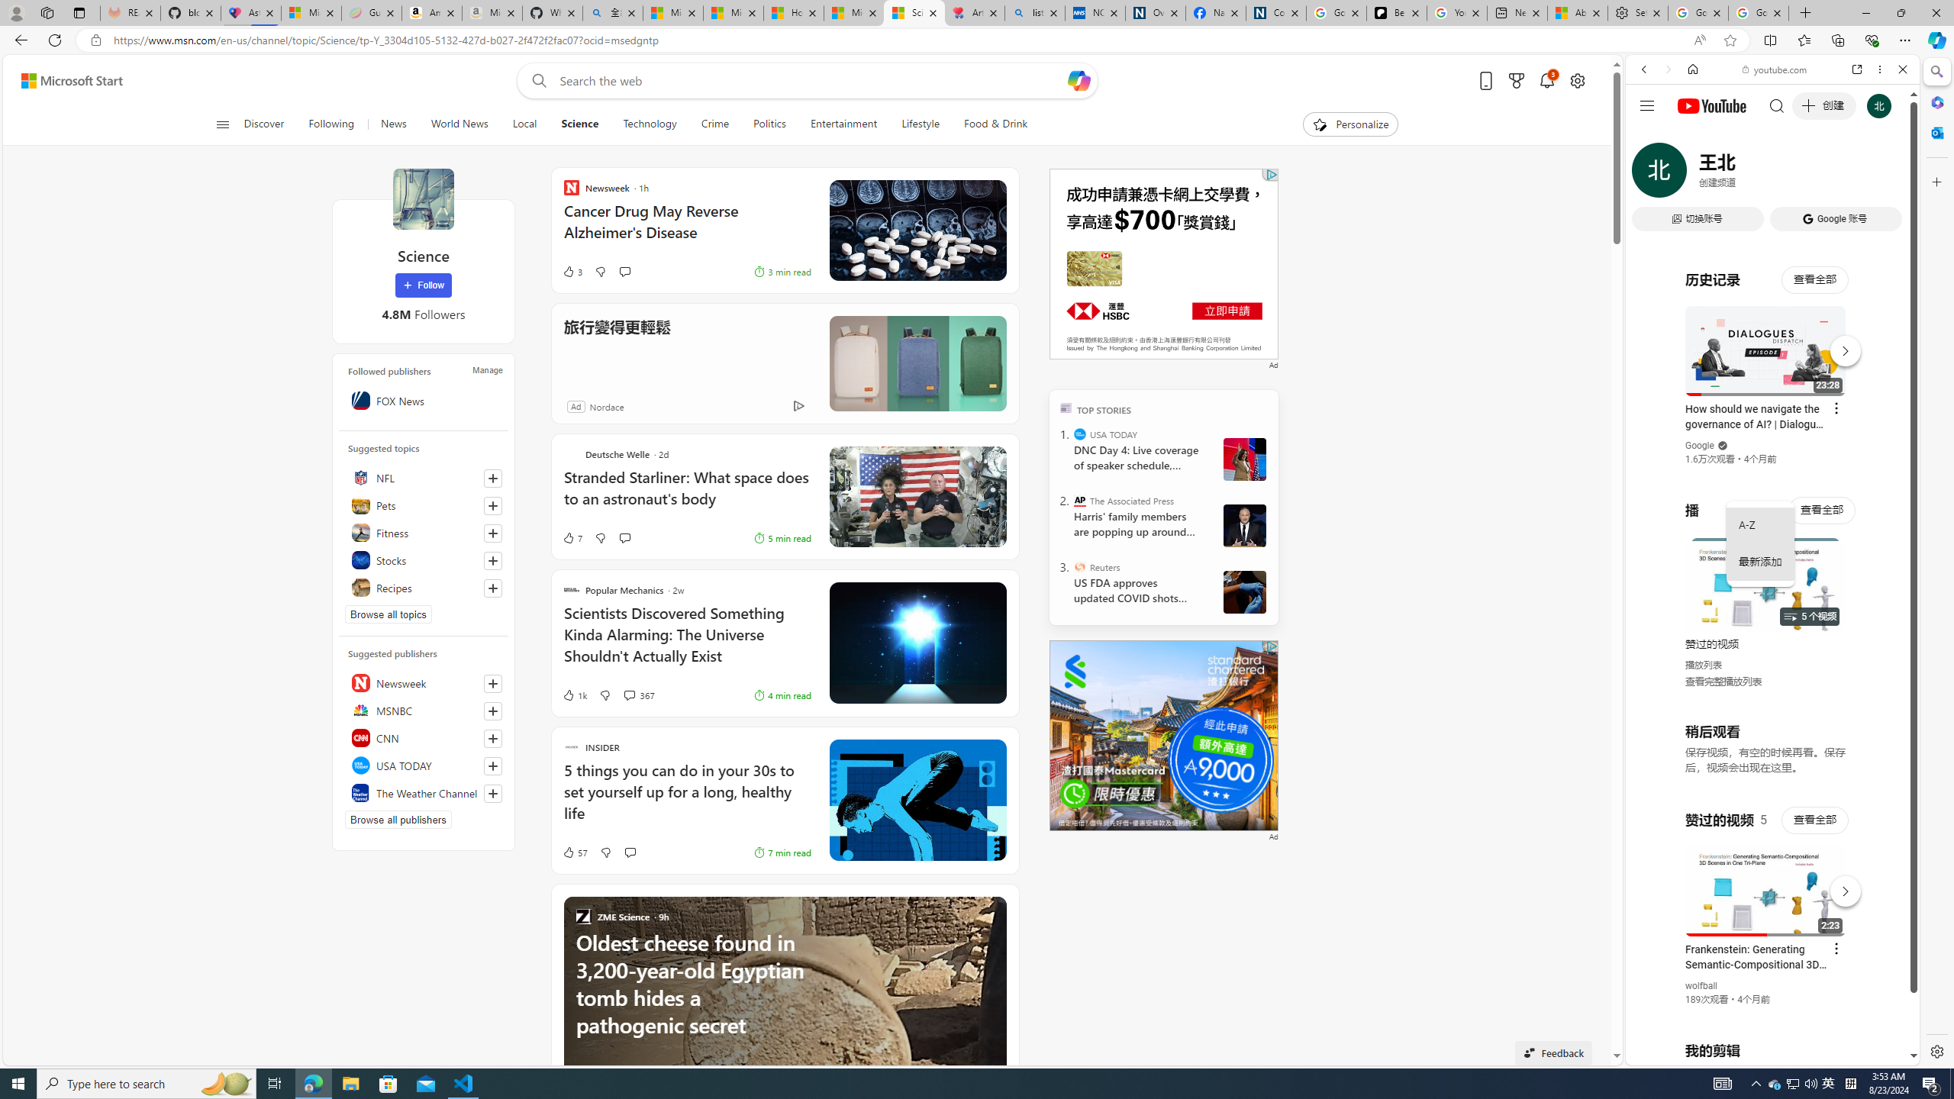 The height and width of the screenshot is (1099, 1954). Describe the element at coordinates (794, 13) in the screenshot. I see `How I Got Rid of Microsoft Edge's Unnecessary Features` at that location.